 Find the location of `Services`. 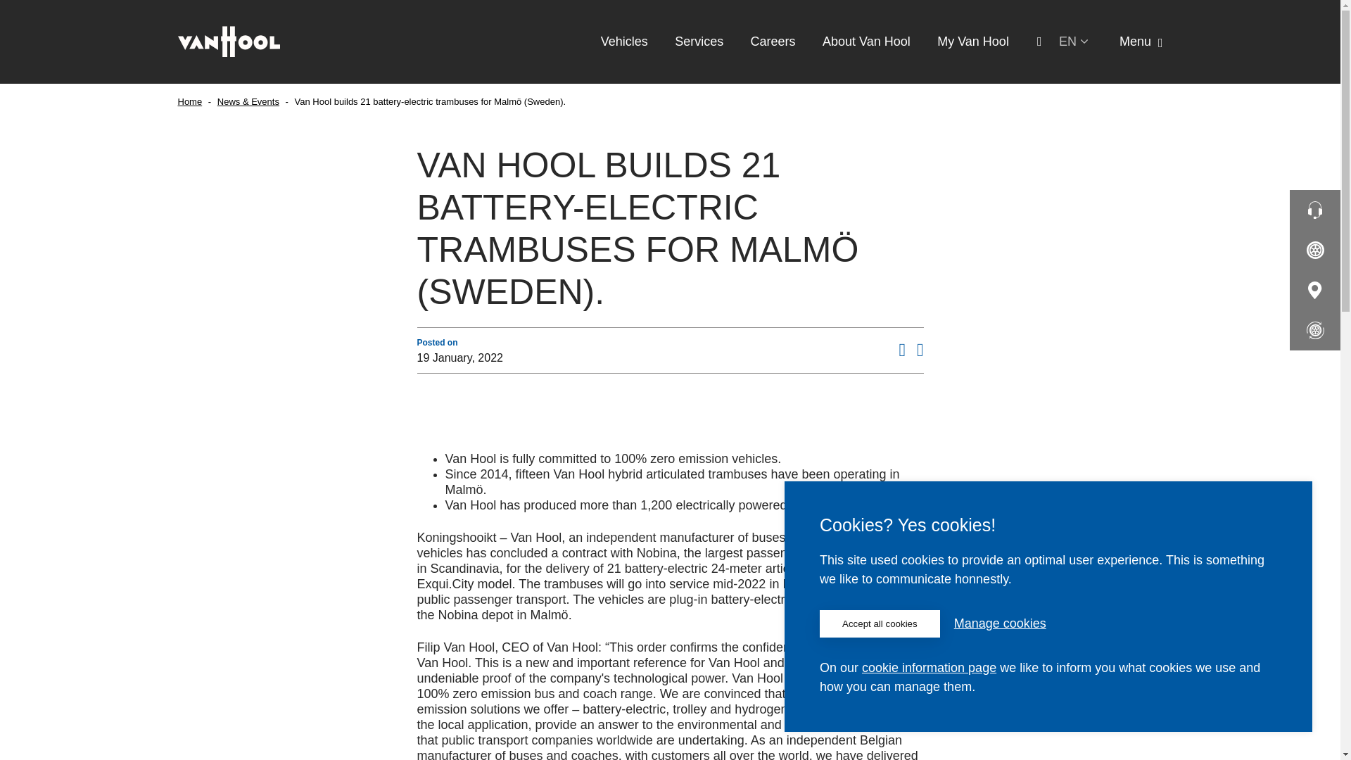

Services is located at coordinates (698, 41).